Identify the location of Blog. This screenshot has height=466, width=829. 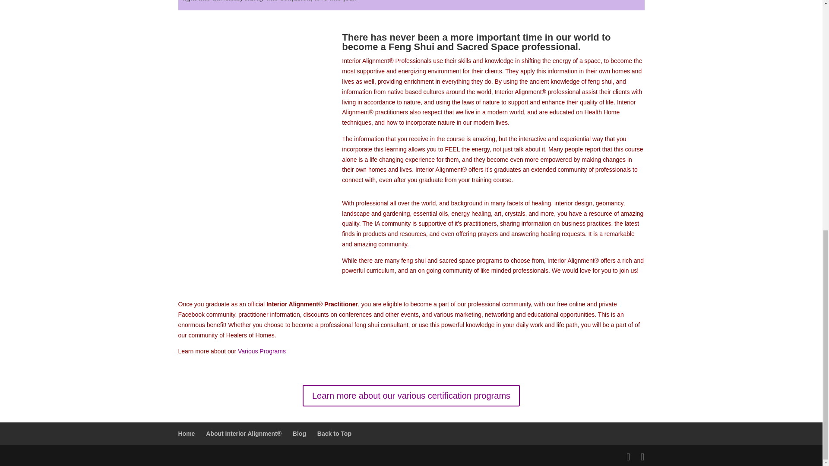
(299, 433).